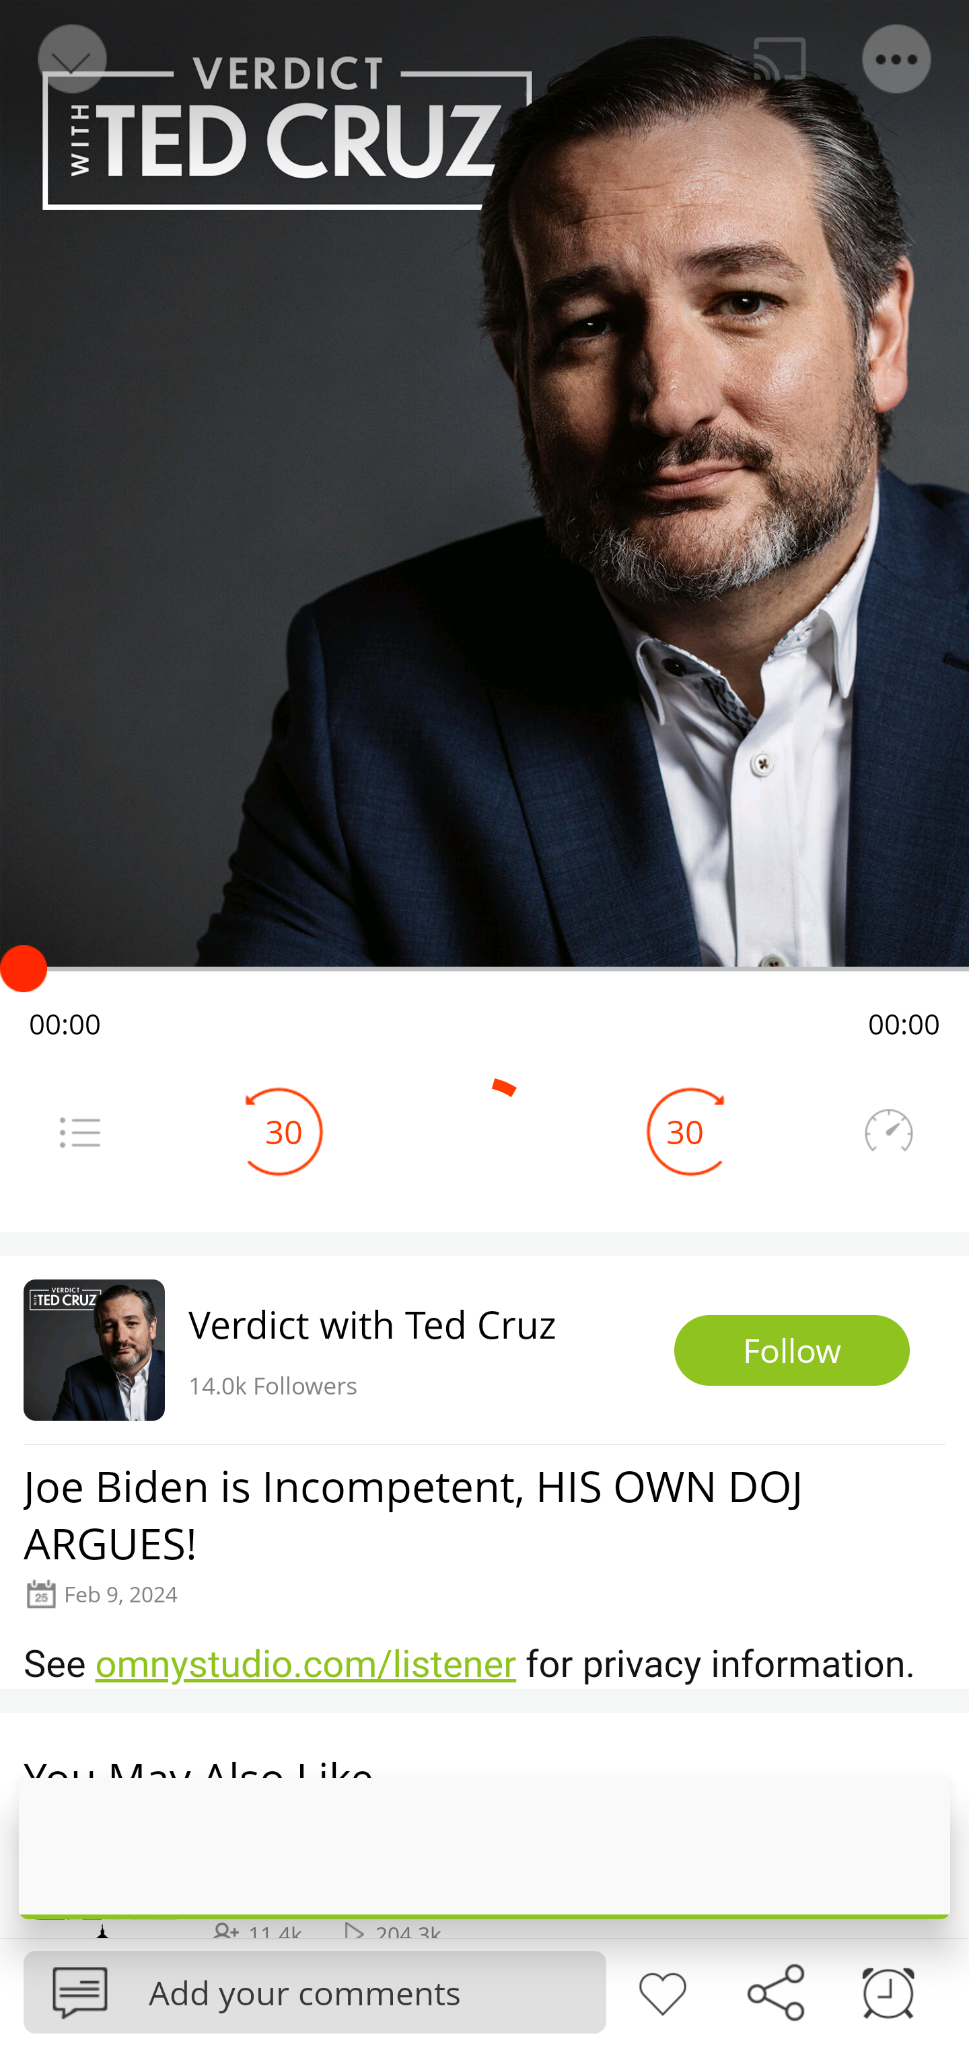 Image resolution: width=969 pixels, height=2045 pixels. What do you see at coordinates (485, 1349) in the screenshot?
I see `Verdict with Ted Cruz 14.0k Followers Follow` at bounding box center [485, 1349].